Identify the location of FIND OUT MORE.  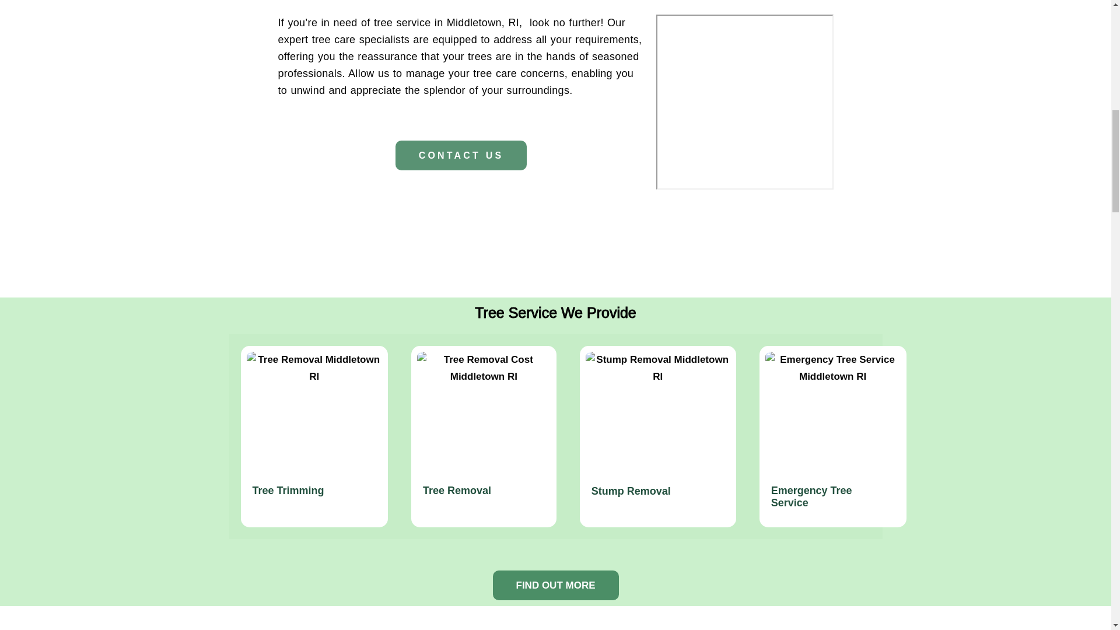
(555, 586).